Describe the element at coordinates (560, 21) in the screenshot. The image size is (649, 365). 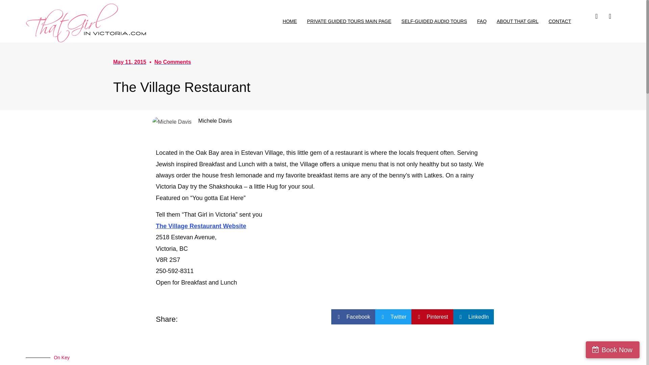
I see `CONTACT` at that location.